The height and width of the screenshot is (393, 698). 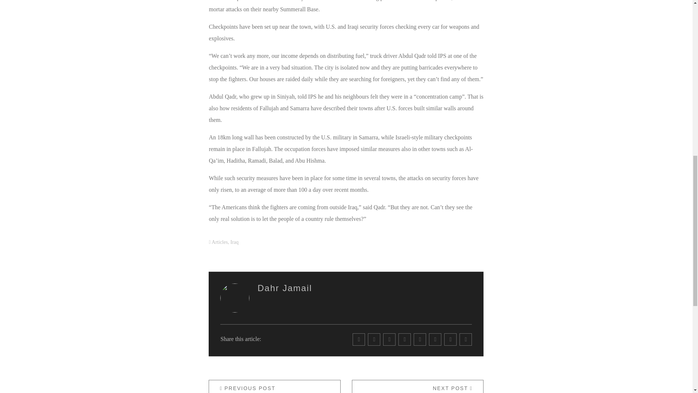 What do you see at coordinates (285, 287) in the screenshot?
I see `Dahr Jamail` at bounding box center [285, 287].